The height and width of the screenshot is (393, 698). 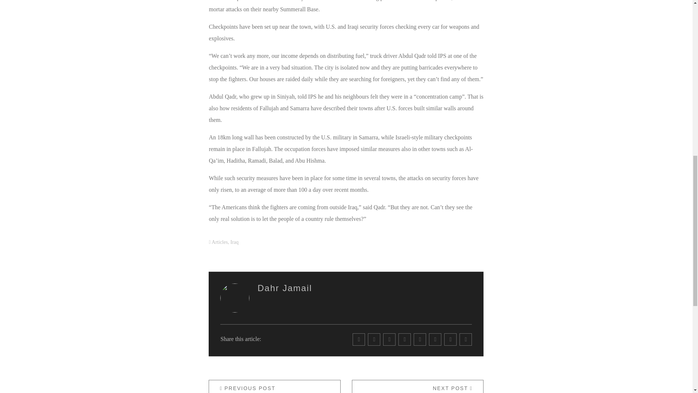 What do you see at coordinates (285, 287) in the screenshot?
I see `Dahr Jamail` at bounding box center [285, 287].